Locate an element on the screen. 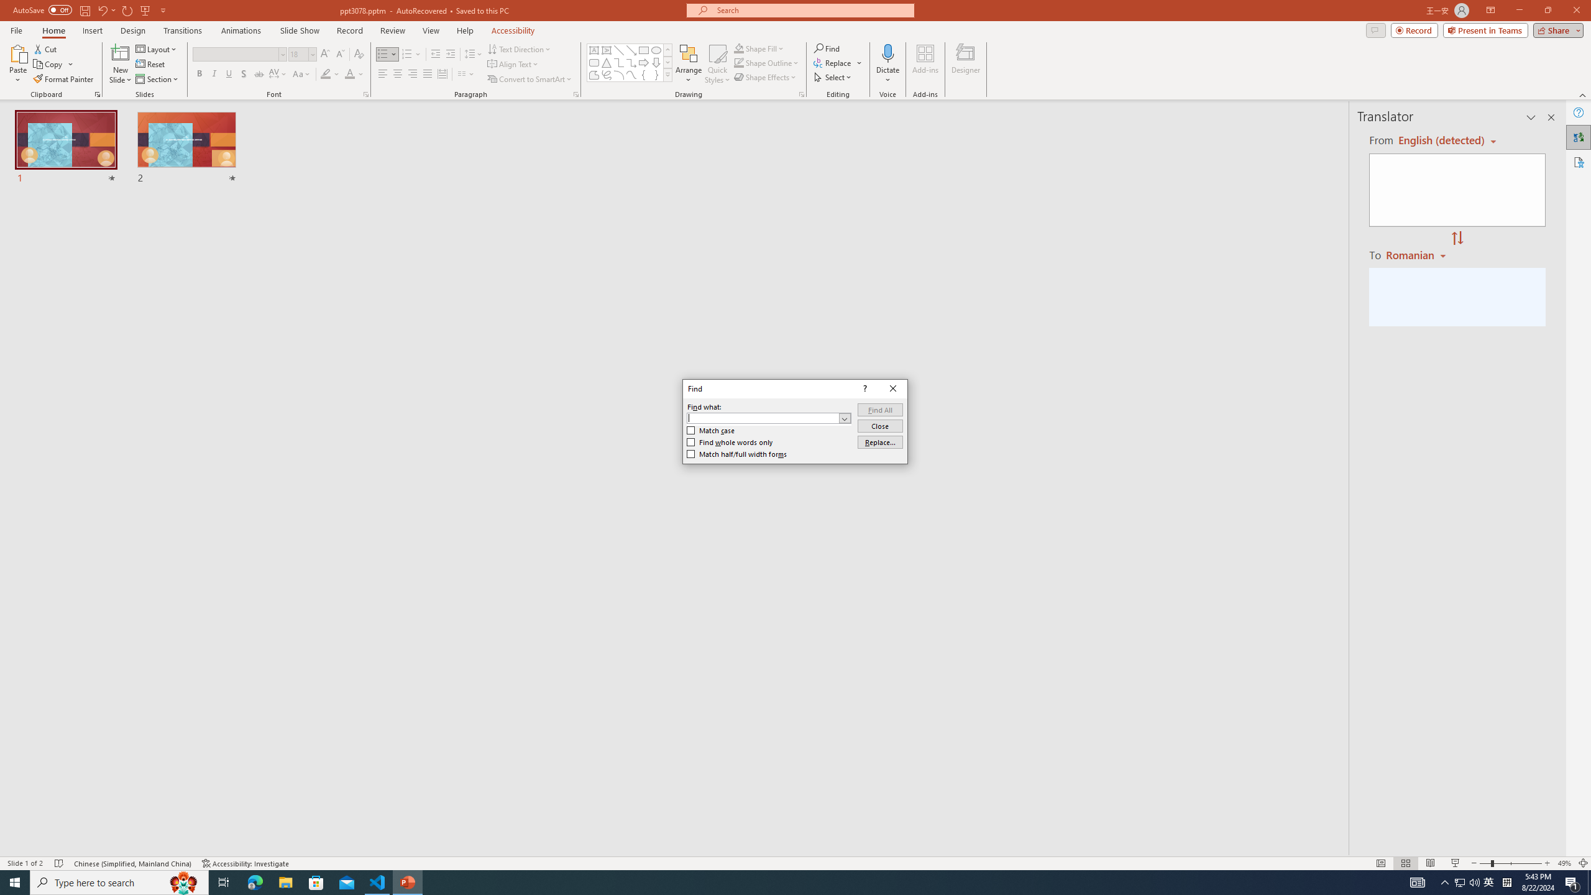 This screenshot has width=1591, height=895. Match case is located at coordinates (711, 431).